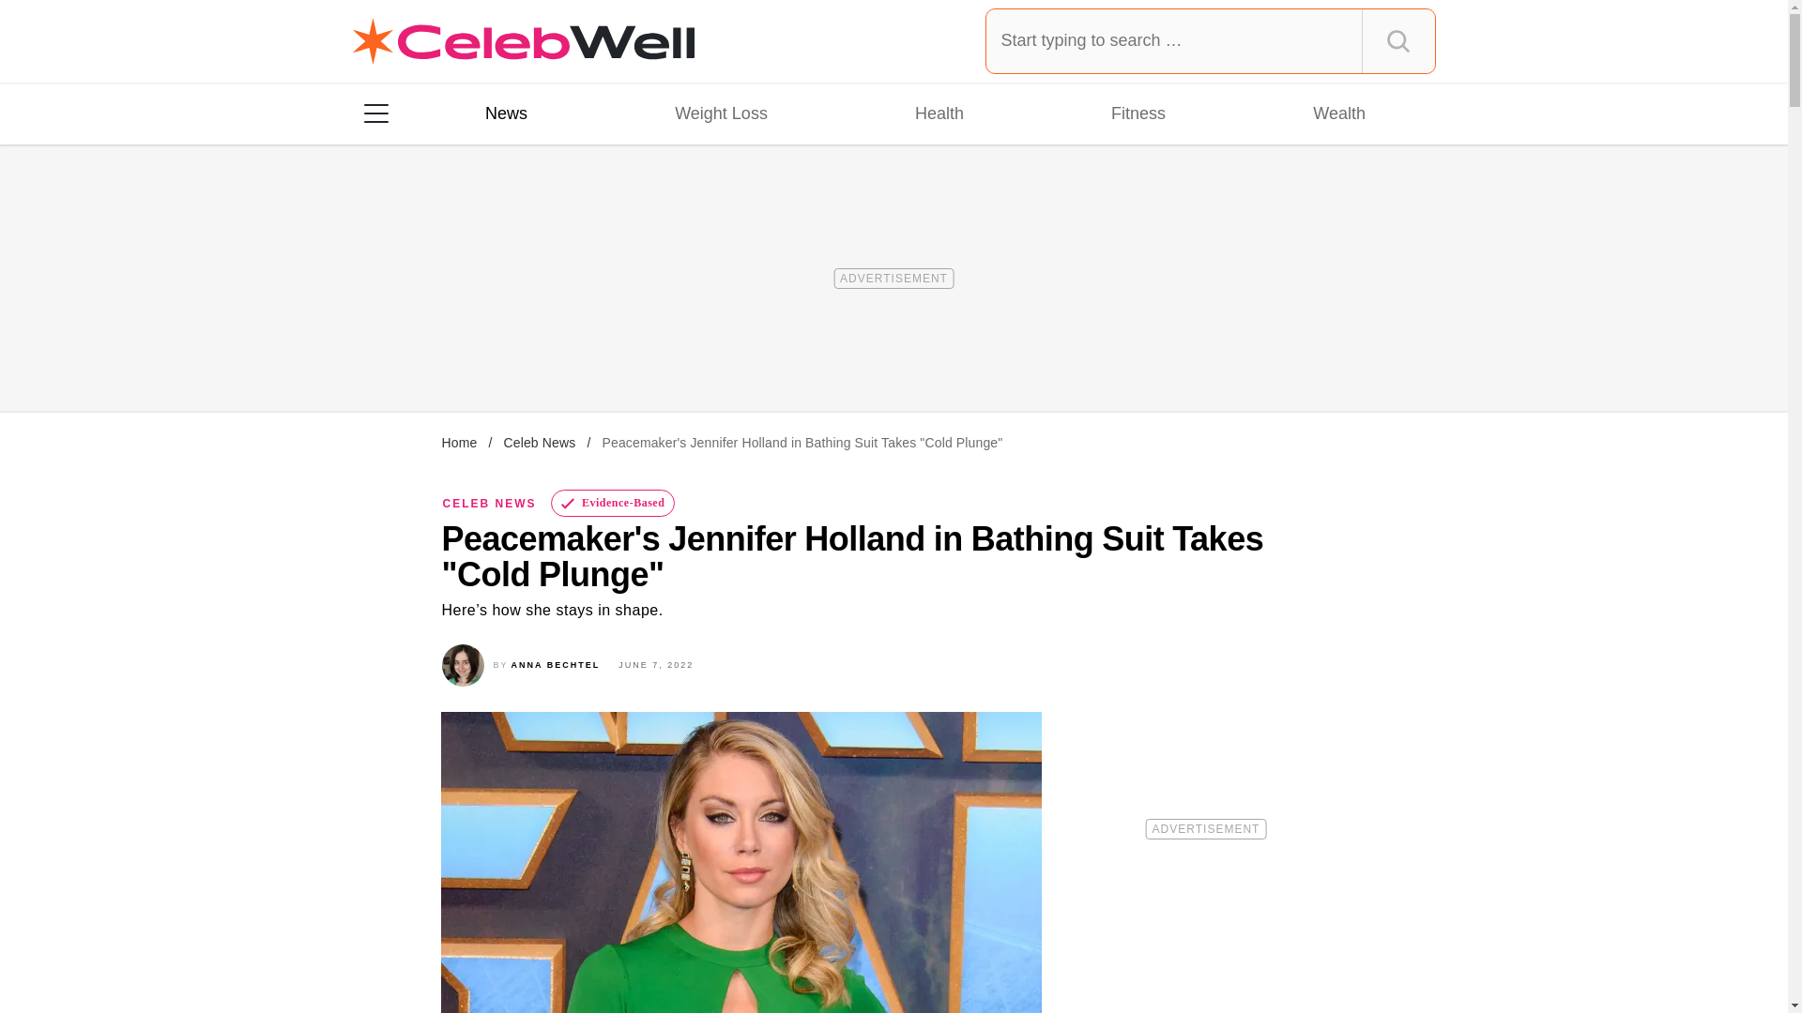 The height and width of the screenshot is (1013, 1802). I want to click on CELEB NEWS, so click(490, 504).